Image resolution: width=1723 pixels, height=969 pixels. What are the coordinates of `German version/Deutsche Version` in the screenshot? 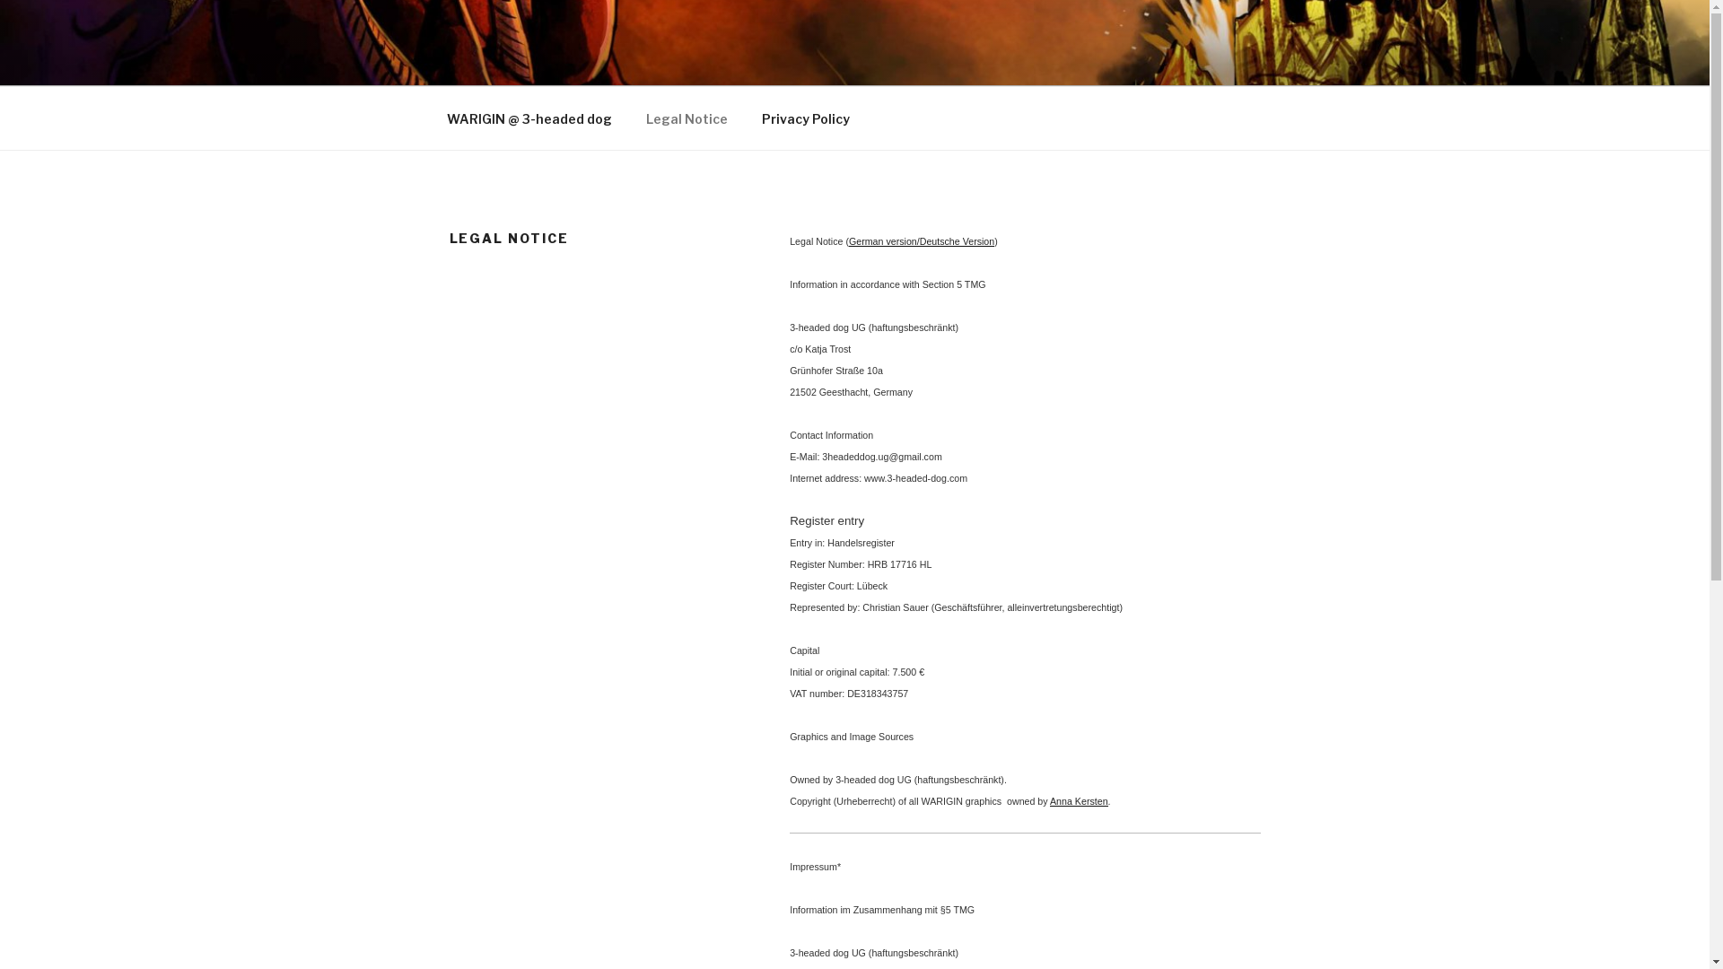 It's located at (922, 241).